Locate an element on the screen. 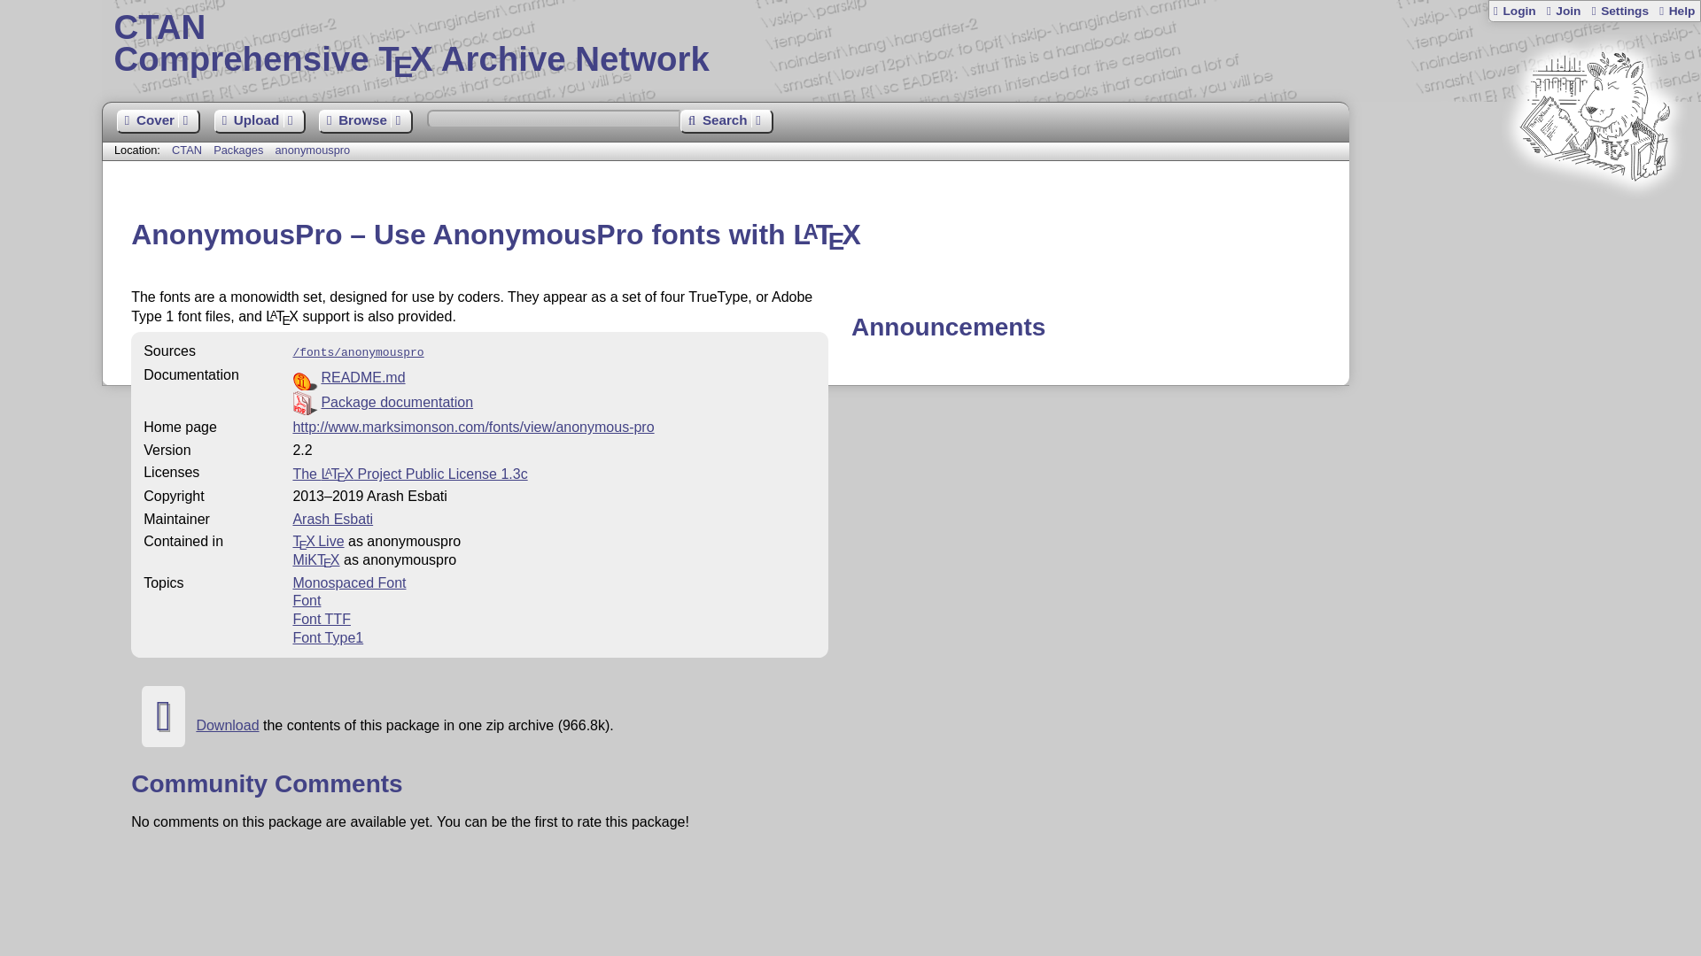 The width and height of the screenshot is (1701, 956). README.md is located at coordinates (362, 377).